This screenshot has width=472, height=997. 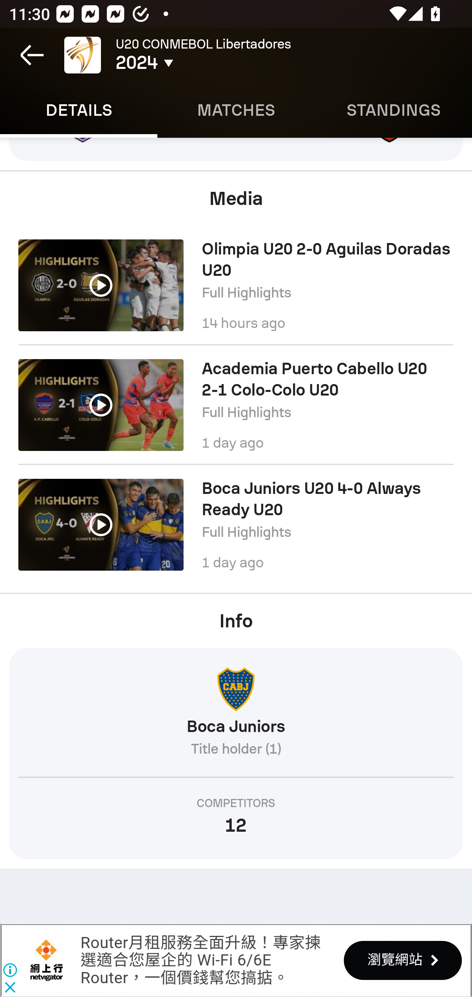 I want to click on Standings STANDINGS, so click(x=393, y=110).